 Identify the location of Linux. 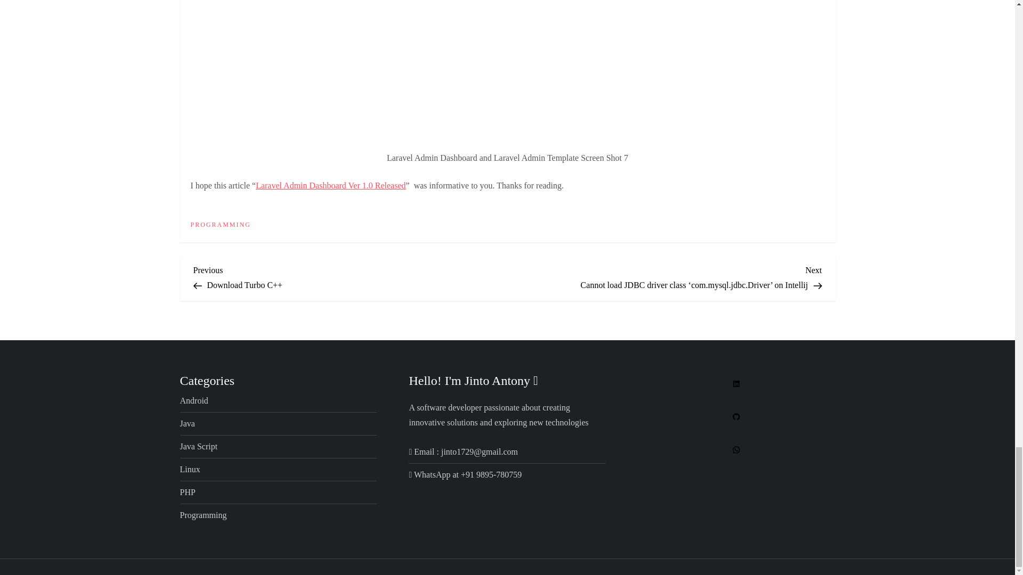
(190, 470).